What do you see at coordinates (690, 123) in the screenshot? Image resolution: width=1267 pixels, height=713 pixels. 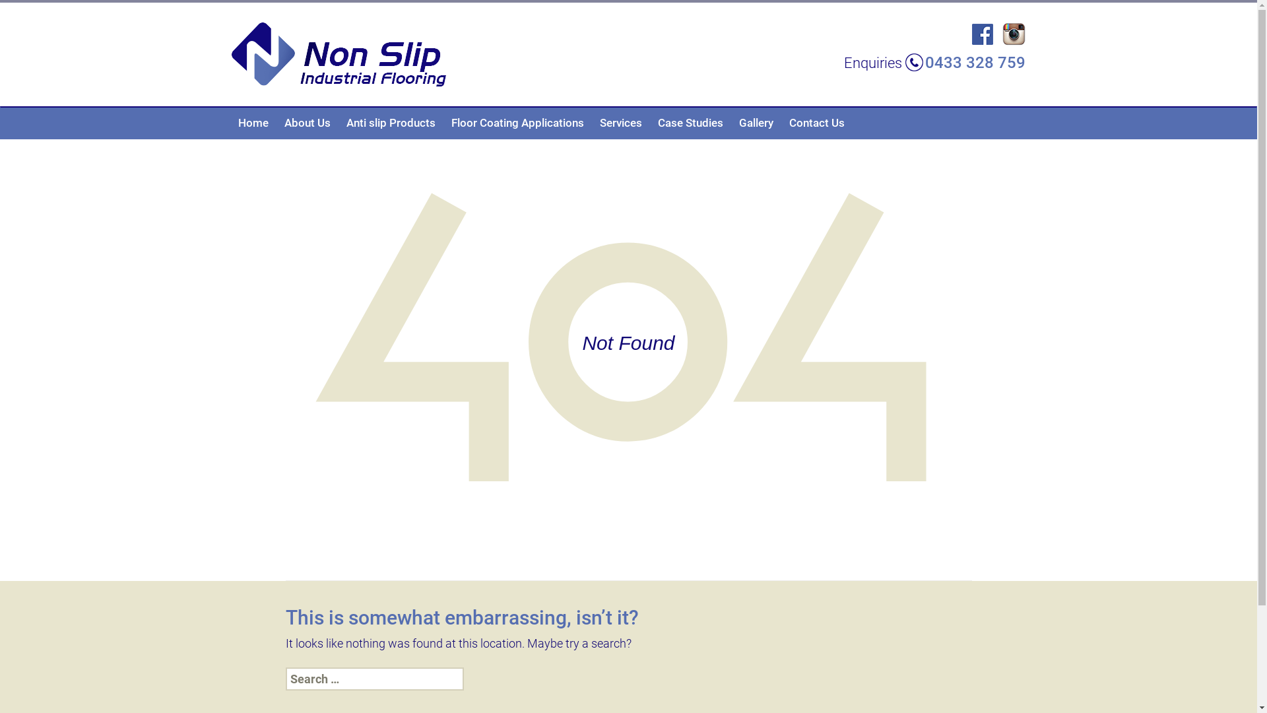 I see `Case Studies` at bounding box center [690, 123].